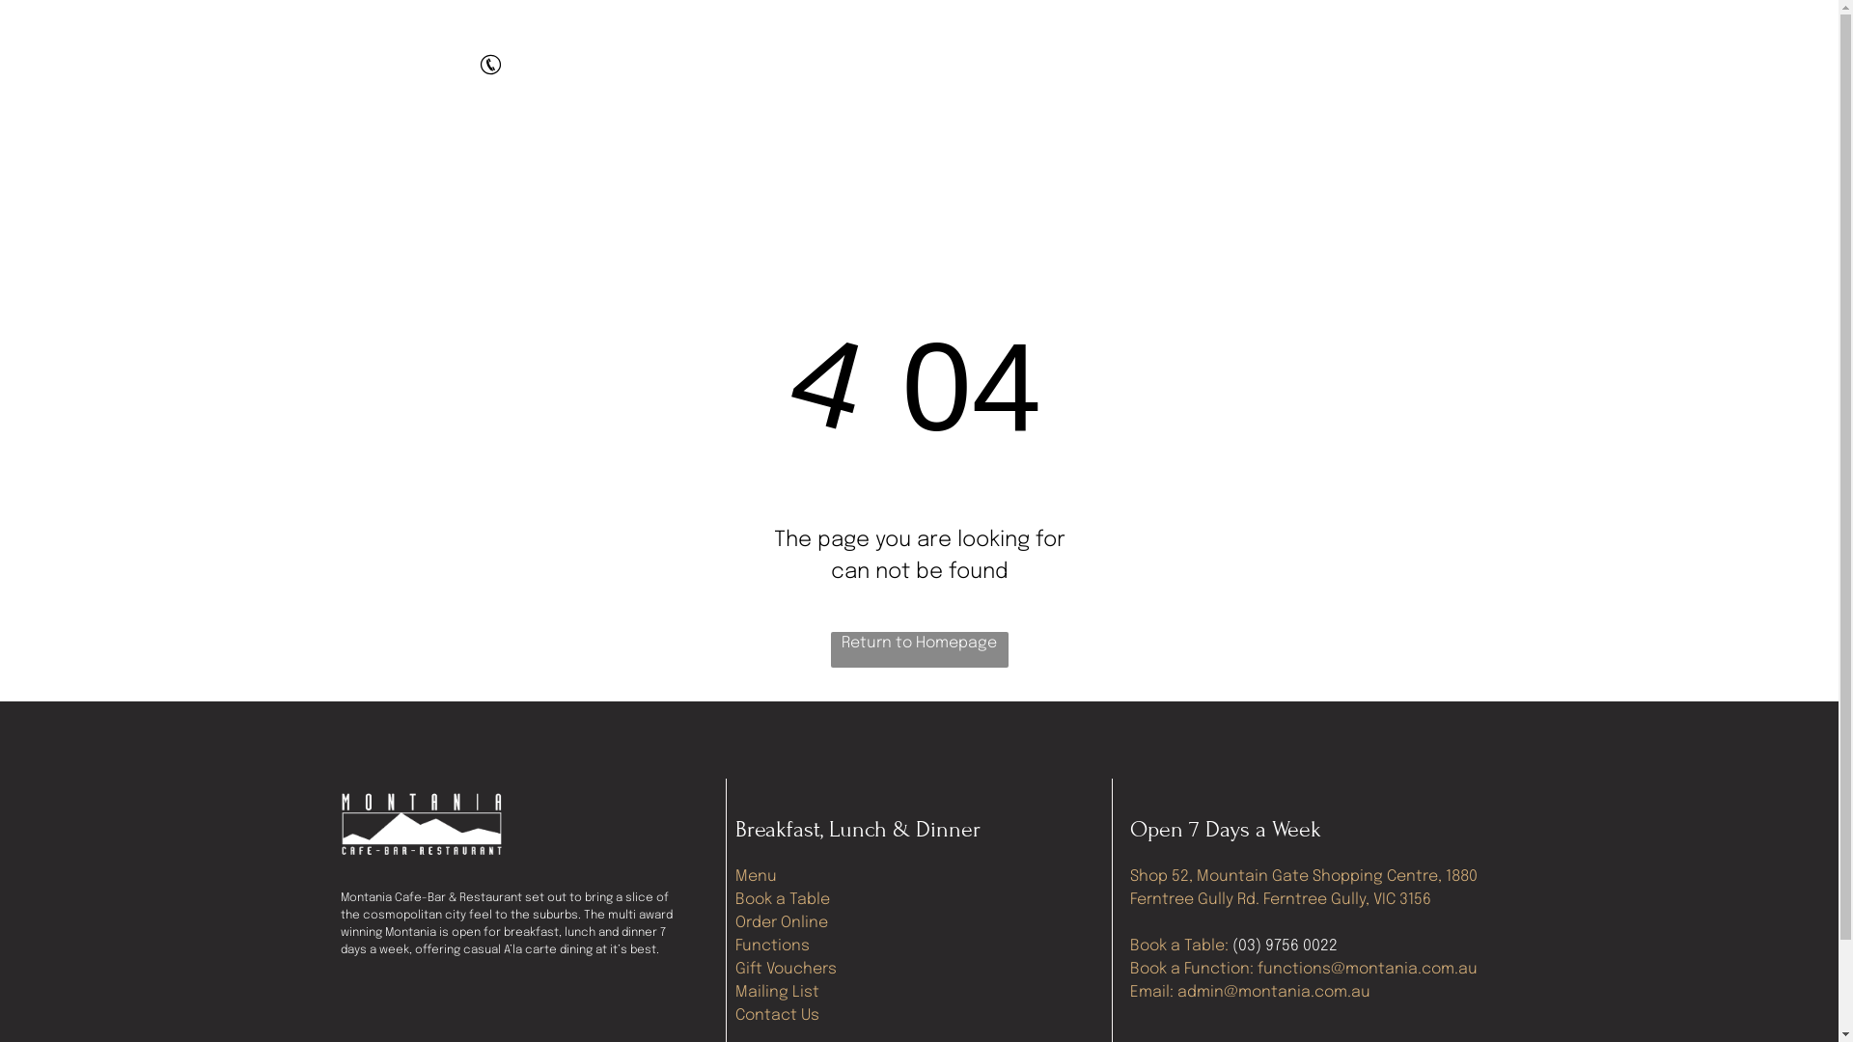 This screenshot has height=1042, width=1853. What do you see at coordinates (778, 992) in the screenshot?
I see `Mailing List` at bounding box center [778, 992].